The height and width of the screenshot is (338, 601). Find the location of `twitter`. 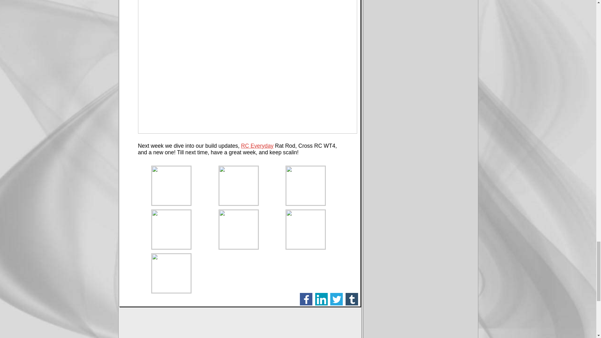

twitter is located at coordinates (336, 299).